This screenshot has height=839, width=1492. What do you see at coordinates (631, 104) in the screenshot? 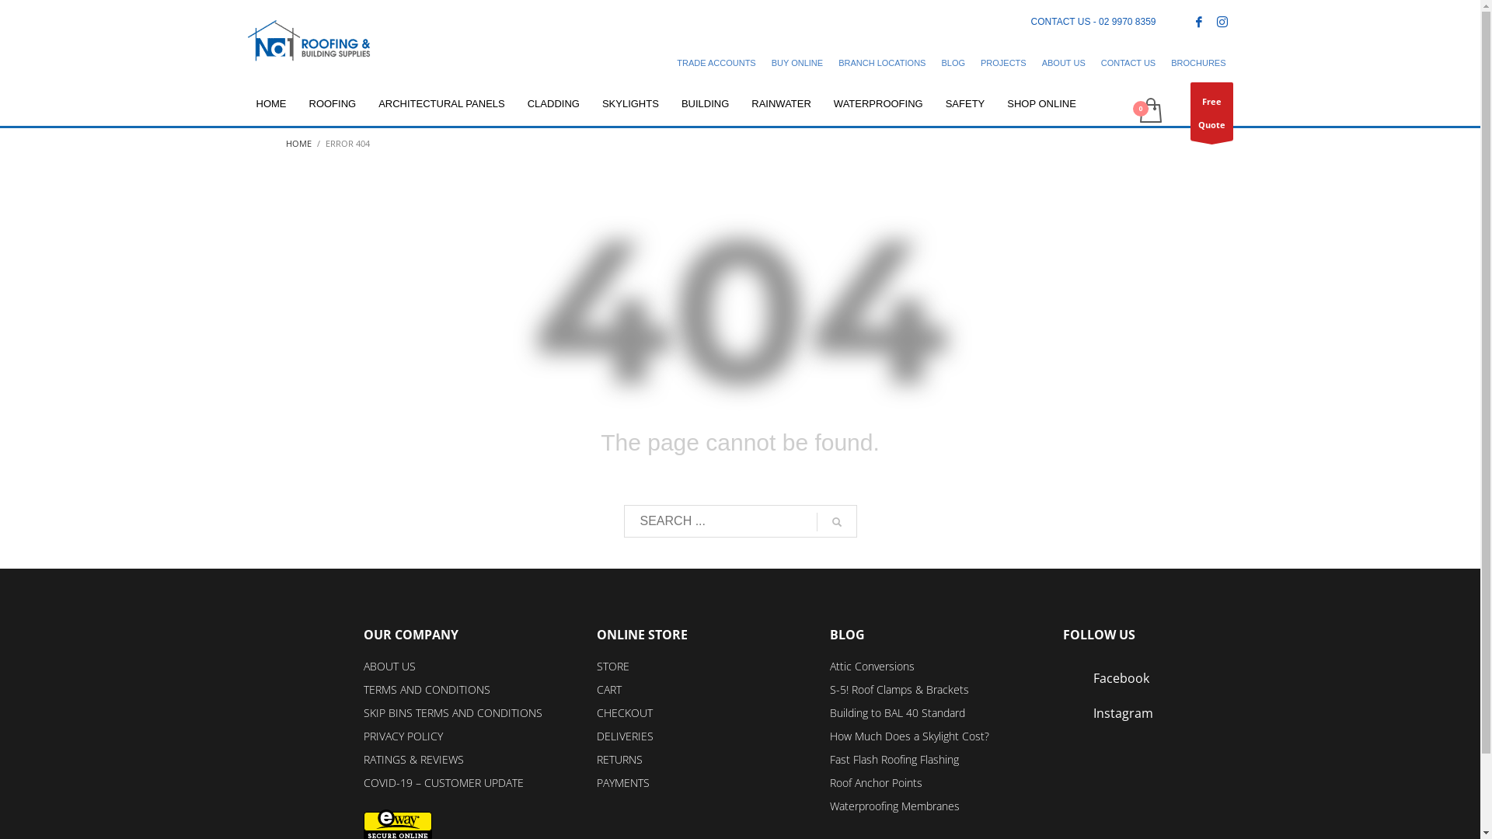
I see `SKYLIGHTS` at bounding box center [631, 104].